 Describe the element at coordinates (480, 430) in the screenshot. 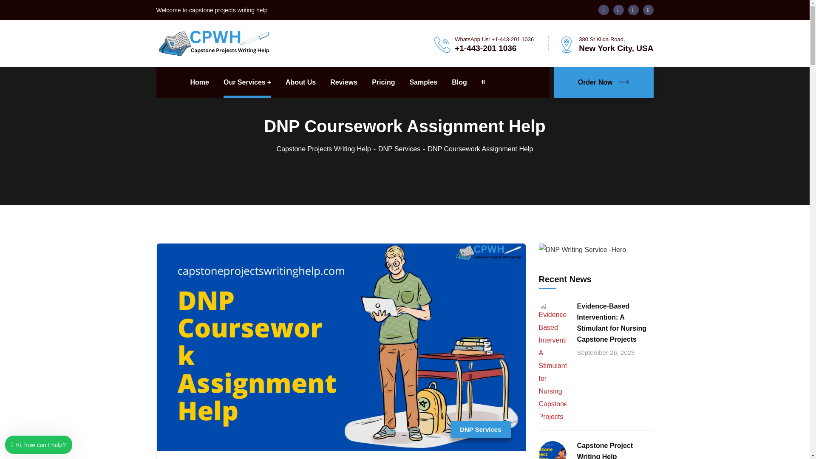

I see `DNP Services` at that location.